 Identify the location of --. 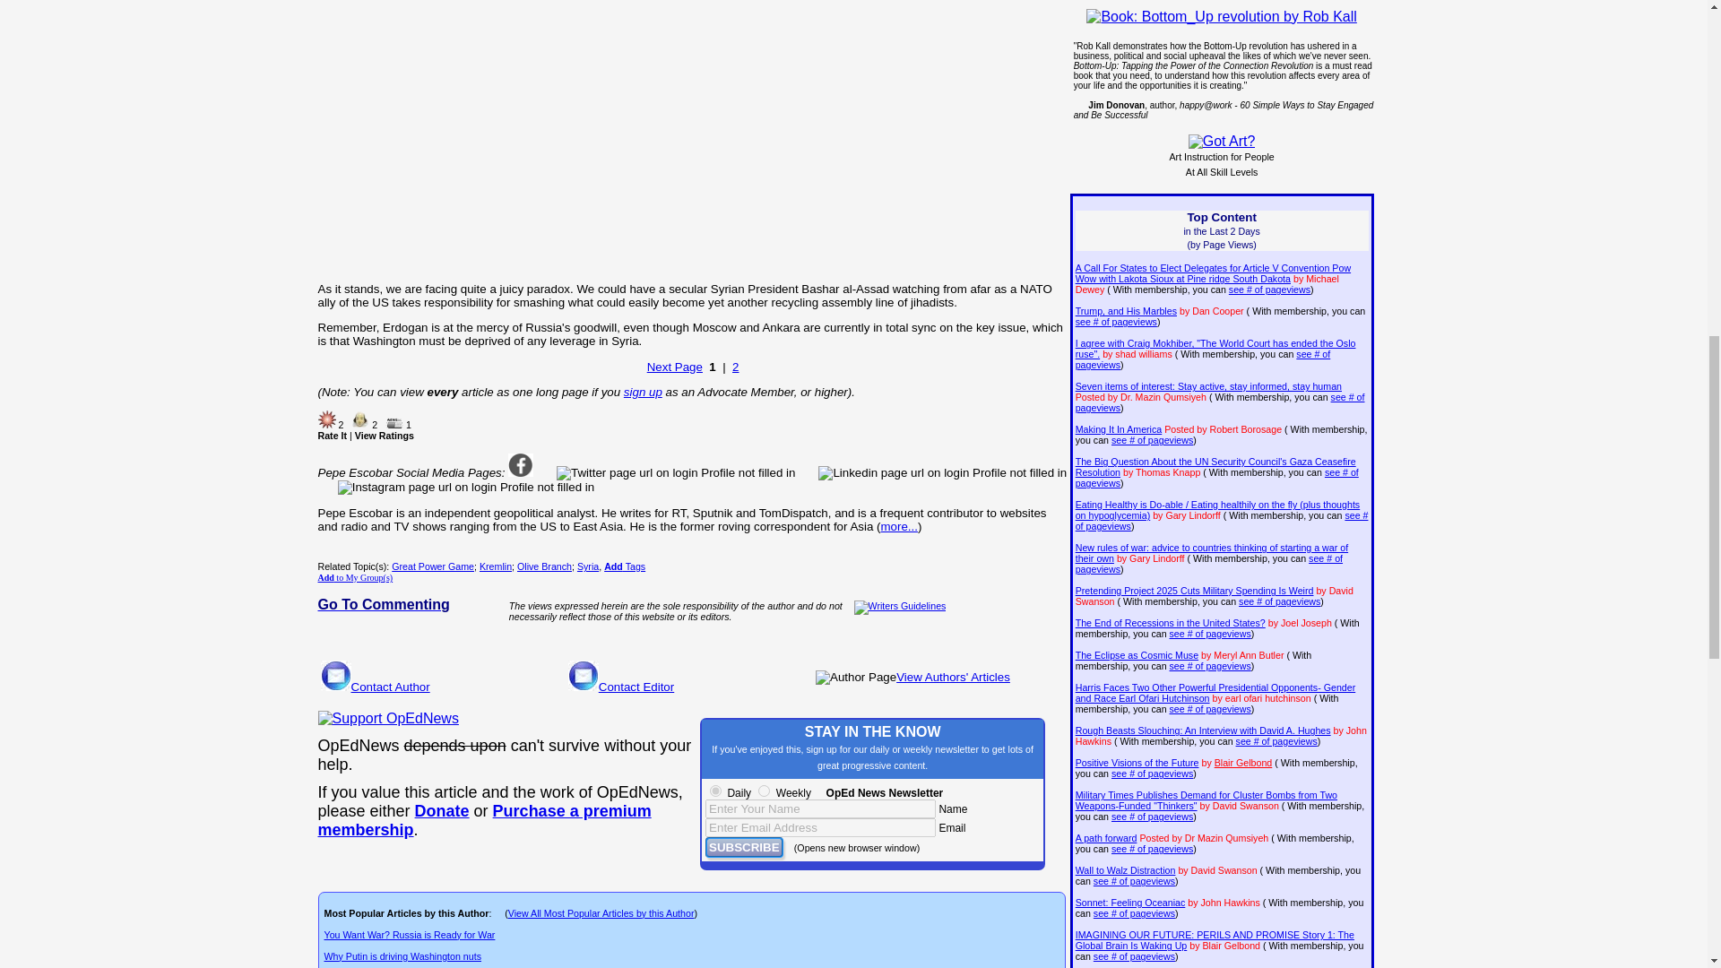
(442, 810).